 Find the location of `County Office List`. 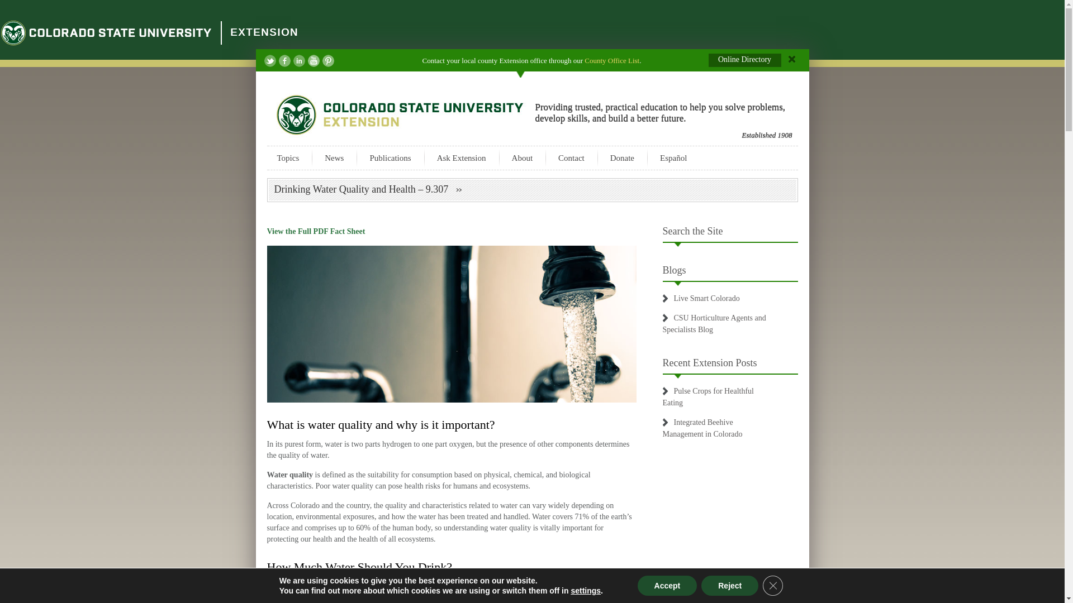

County Office List is located at coordinates (612, 60).